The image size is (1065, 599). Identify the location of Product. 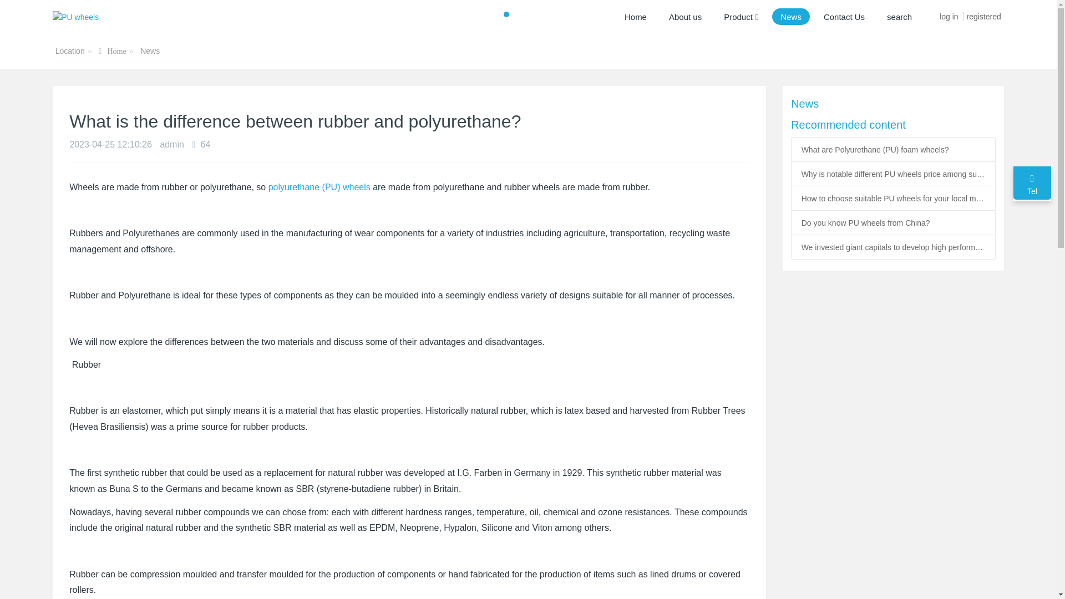
(741, 17).